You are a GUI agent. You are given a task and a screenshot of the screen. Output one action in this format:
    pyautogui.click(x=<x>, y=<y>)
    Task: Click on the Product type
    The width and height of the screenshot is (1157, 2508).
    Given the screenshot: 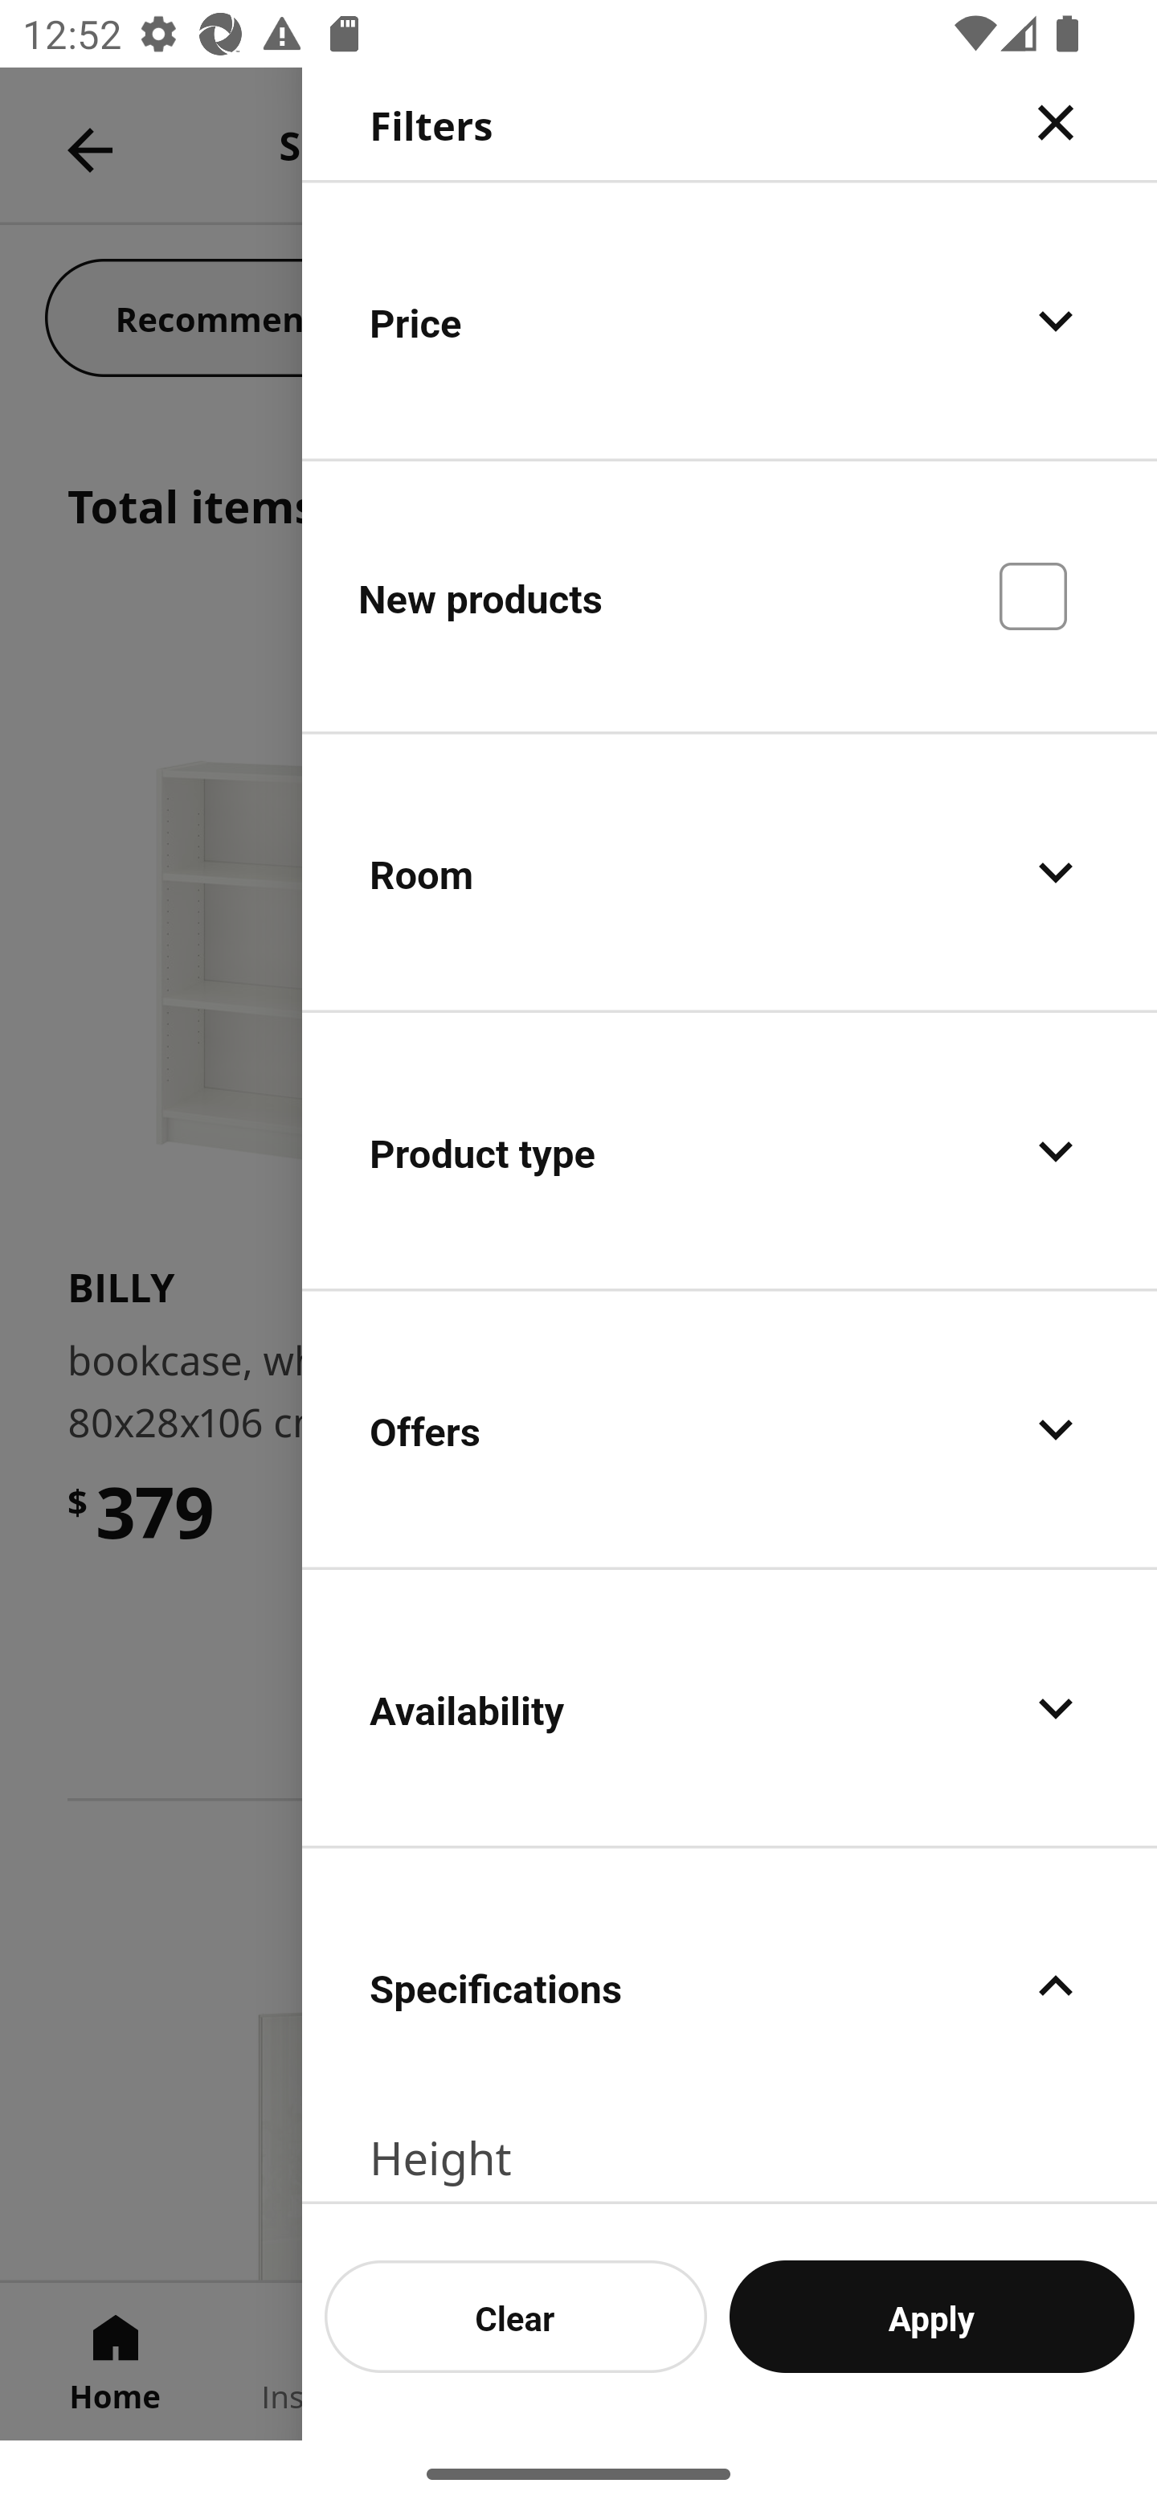 What is the action you would take?
    pyautogui.click(x=730, y=1151)
    